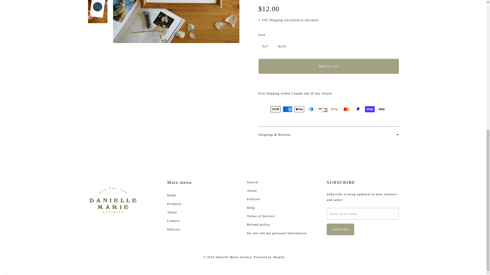  I want to click on Google Pay, so click(335, 109).